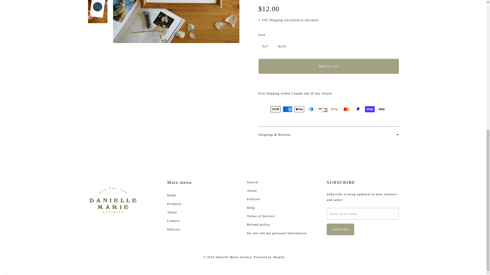  I want to click on Google Pay, so click(335, 109).